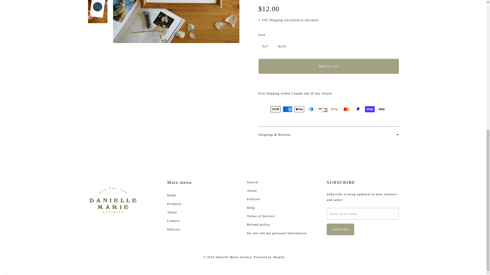  I want to click on Google Pay, so click(335, 109).